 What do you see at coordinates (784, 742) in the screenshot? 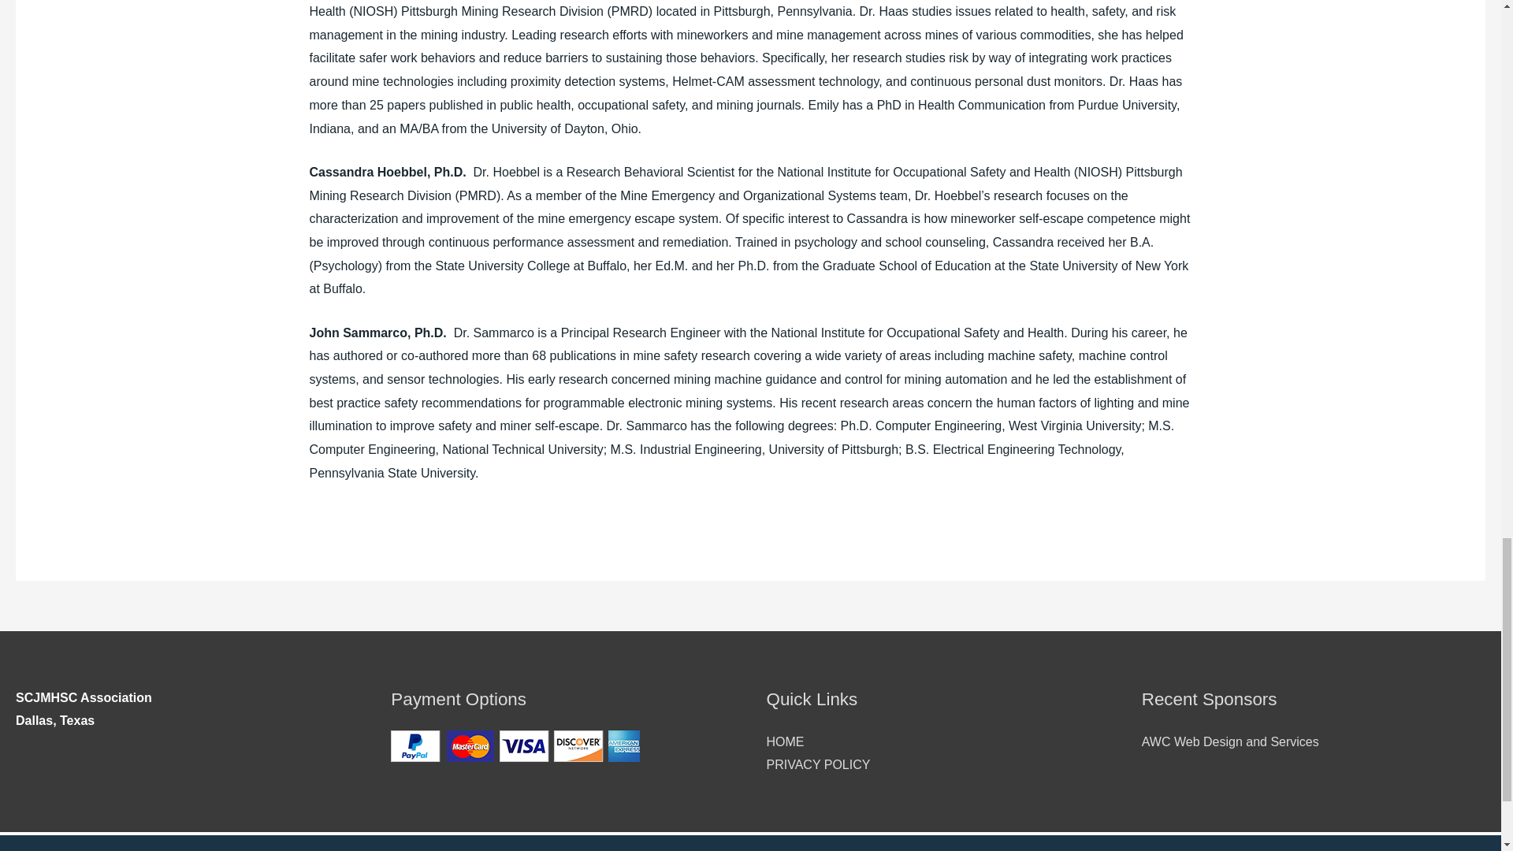
I see `HOME` at bounding box center [784, 742].